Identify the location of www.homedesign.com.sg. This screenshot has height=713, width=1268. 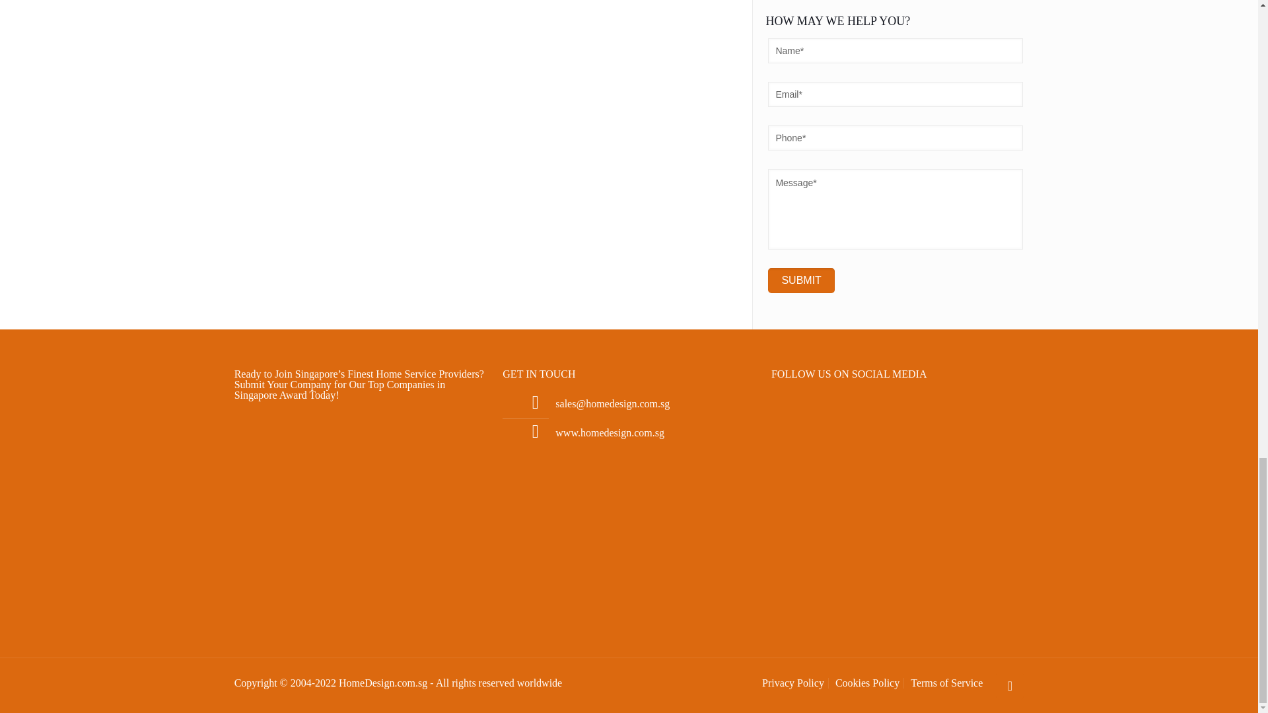
(610, 432).